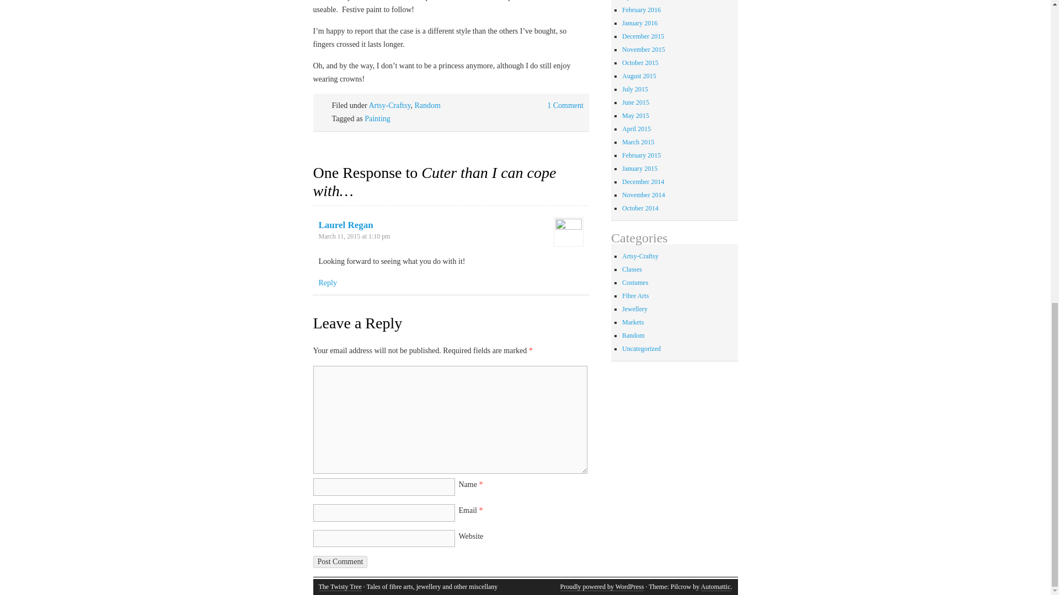 The image size is (1059, 595). I want to click on Random, so click(427, 105).